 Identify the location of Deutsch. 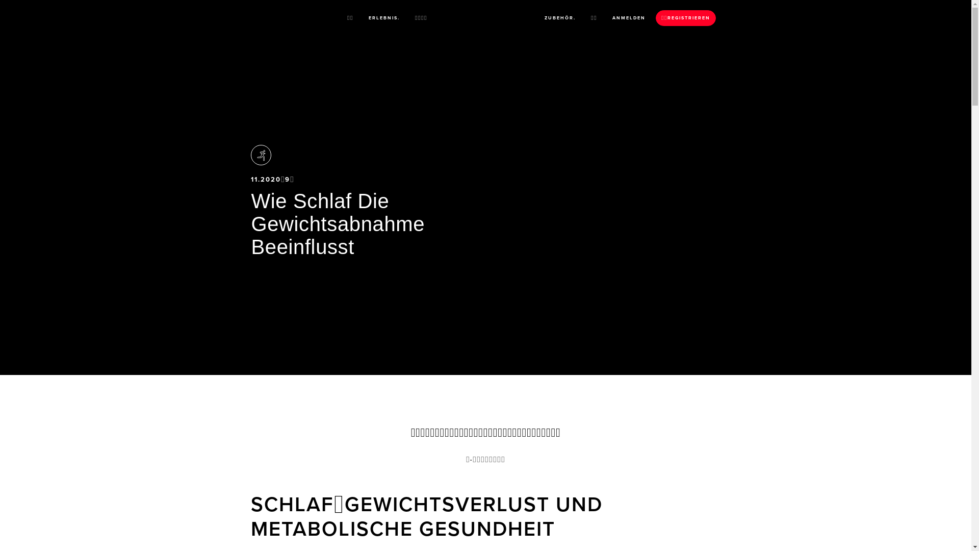
(936, 11).